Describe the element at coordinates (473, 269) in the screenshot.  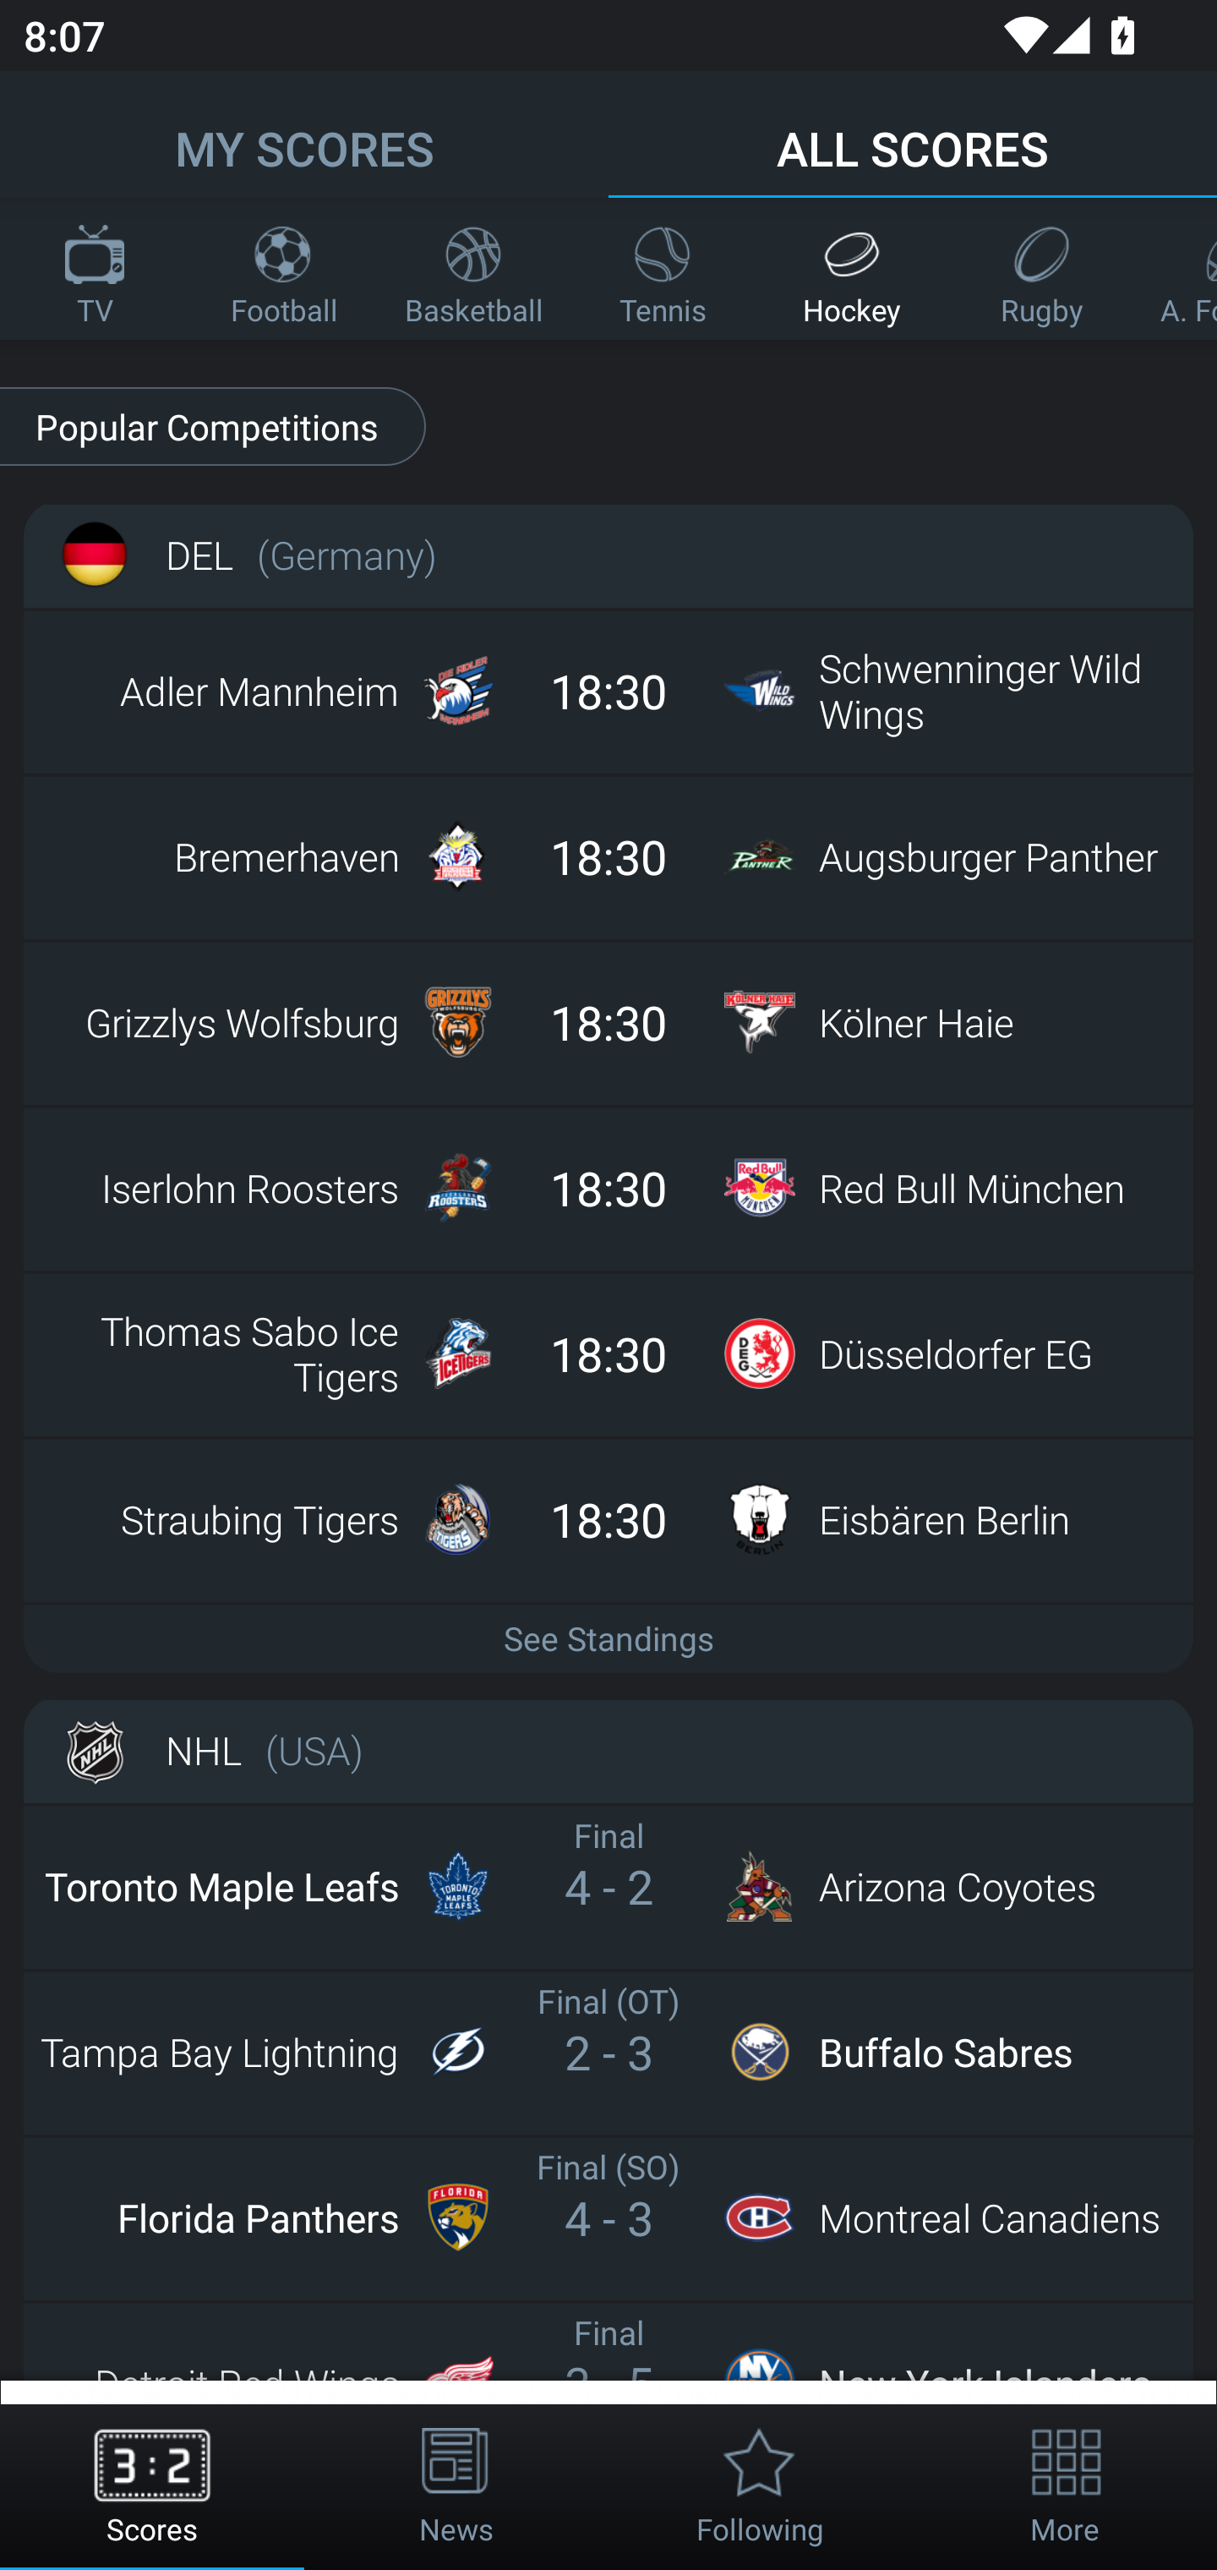
I see `Basketball` at that location.